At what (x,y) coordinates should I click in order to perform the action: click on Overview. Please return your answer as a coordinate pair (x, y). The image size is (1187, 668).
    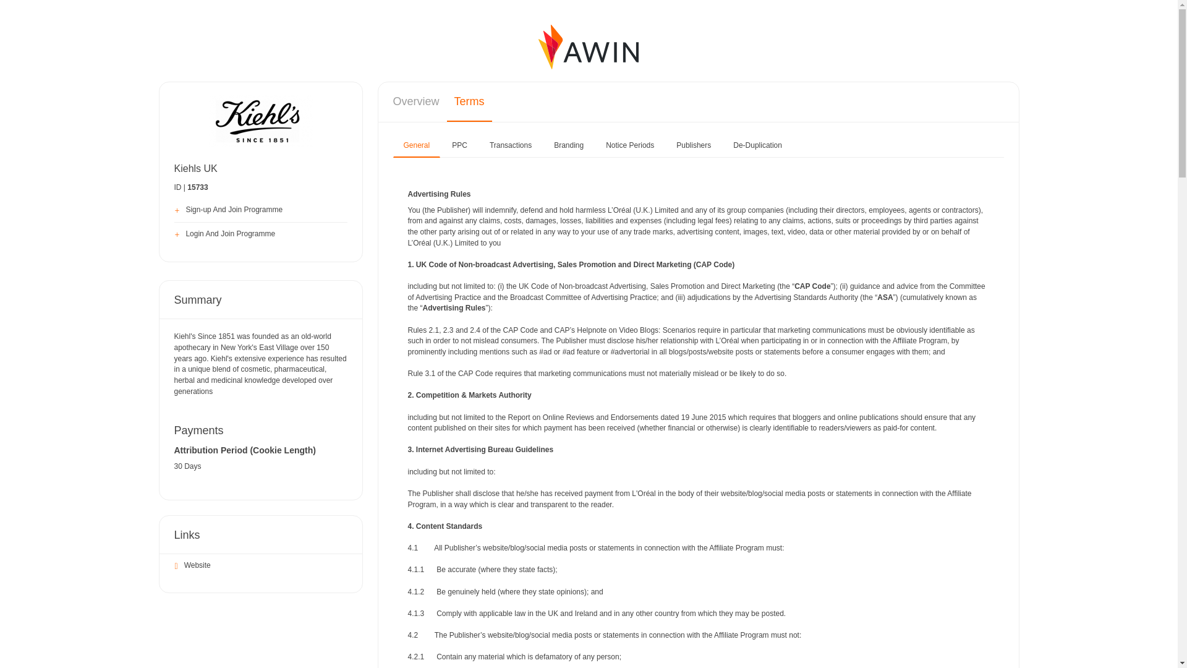
    Looking at the image, I should click on (417, 101).